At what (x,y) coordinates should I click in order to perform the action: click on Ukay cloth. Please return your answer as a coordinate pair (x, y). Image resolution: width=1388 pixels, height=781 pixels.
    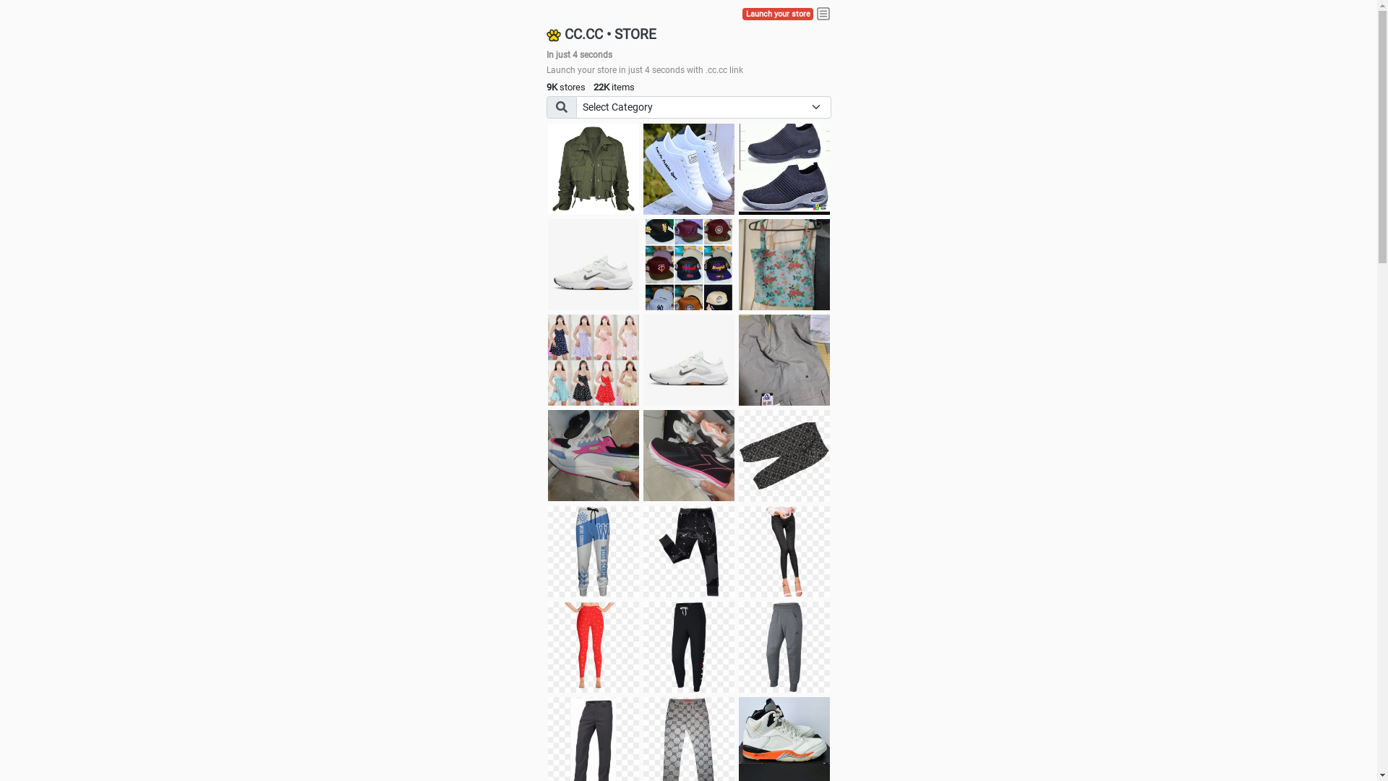
    Looking at the image, I should click on (784, 265).